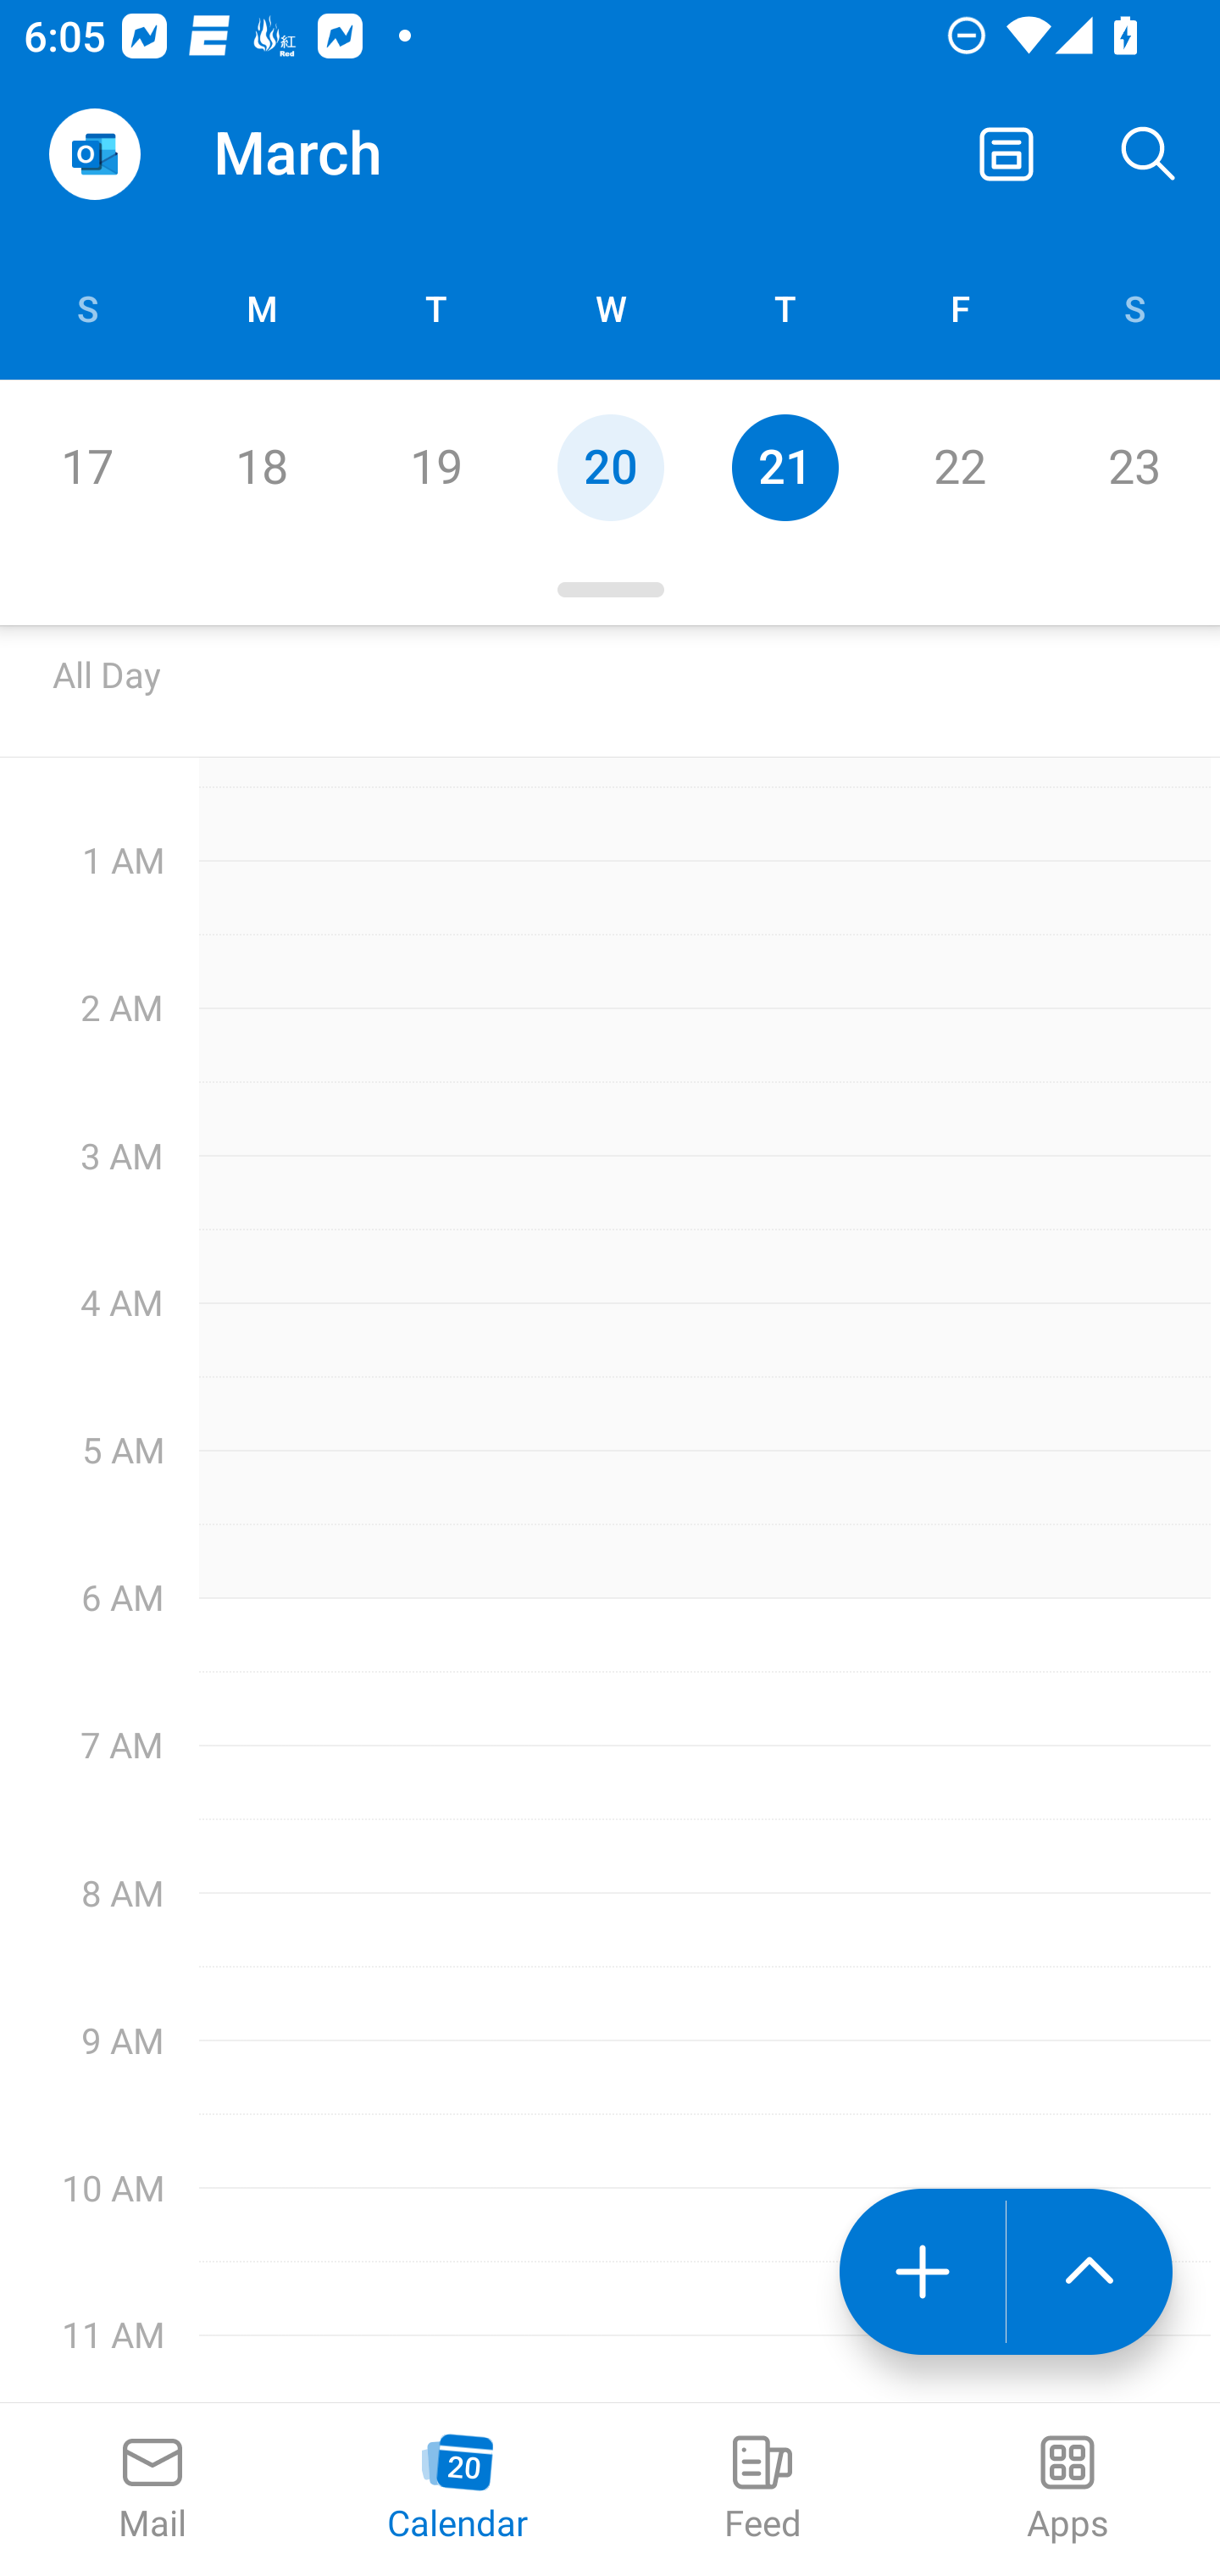 Image resolution: width=1220 pixels, height=2576 pixels. I want to click on 21 Thursday, March 21, Selected, so click(785, 467).